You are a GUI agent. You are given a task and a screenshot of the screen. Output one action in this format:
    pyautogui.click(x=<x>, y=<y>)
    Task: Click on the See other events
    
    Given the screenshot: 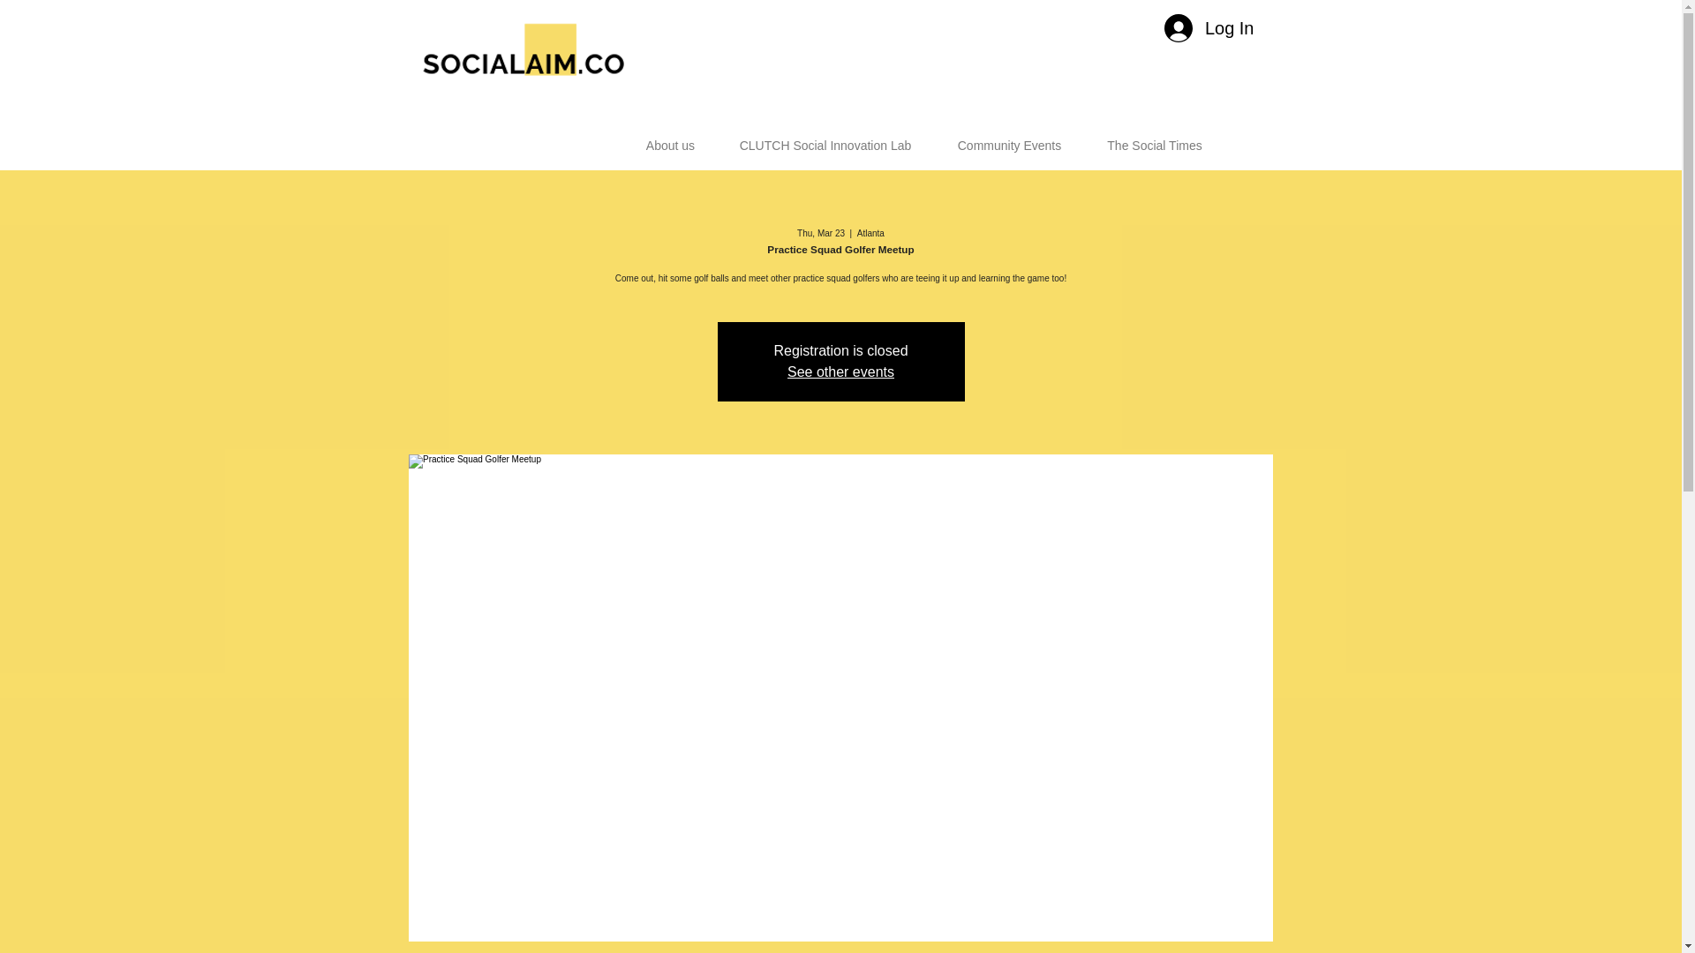 What is the action you would take?
    pyautogui.click(x=840, y=371)
    